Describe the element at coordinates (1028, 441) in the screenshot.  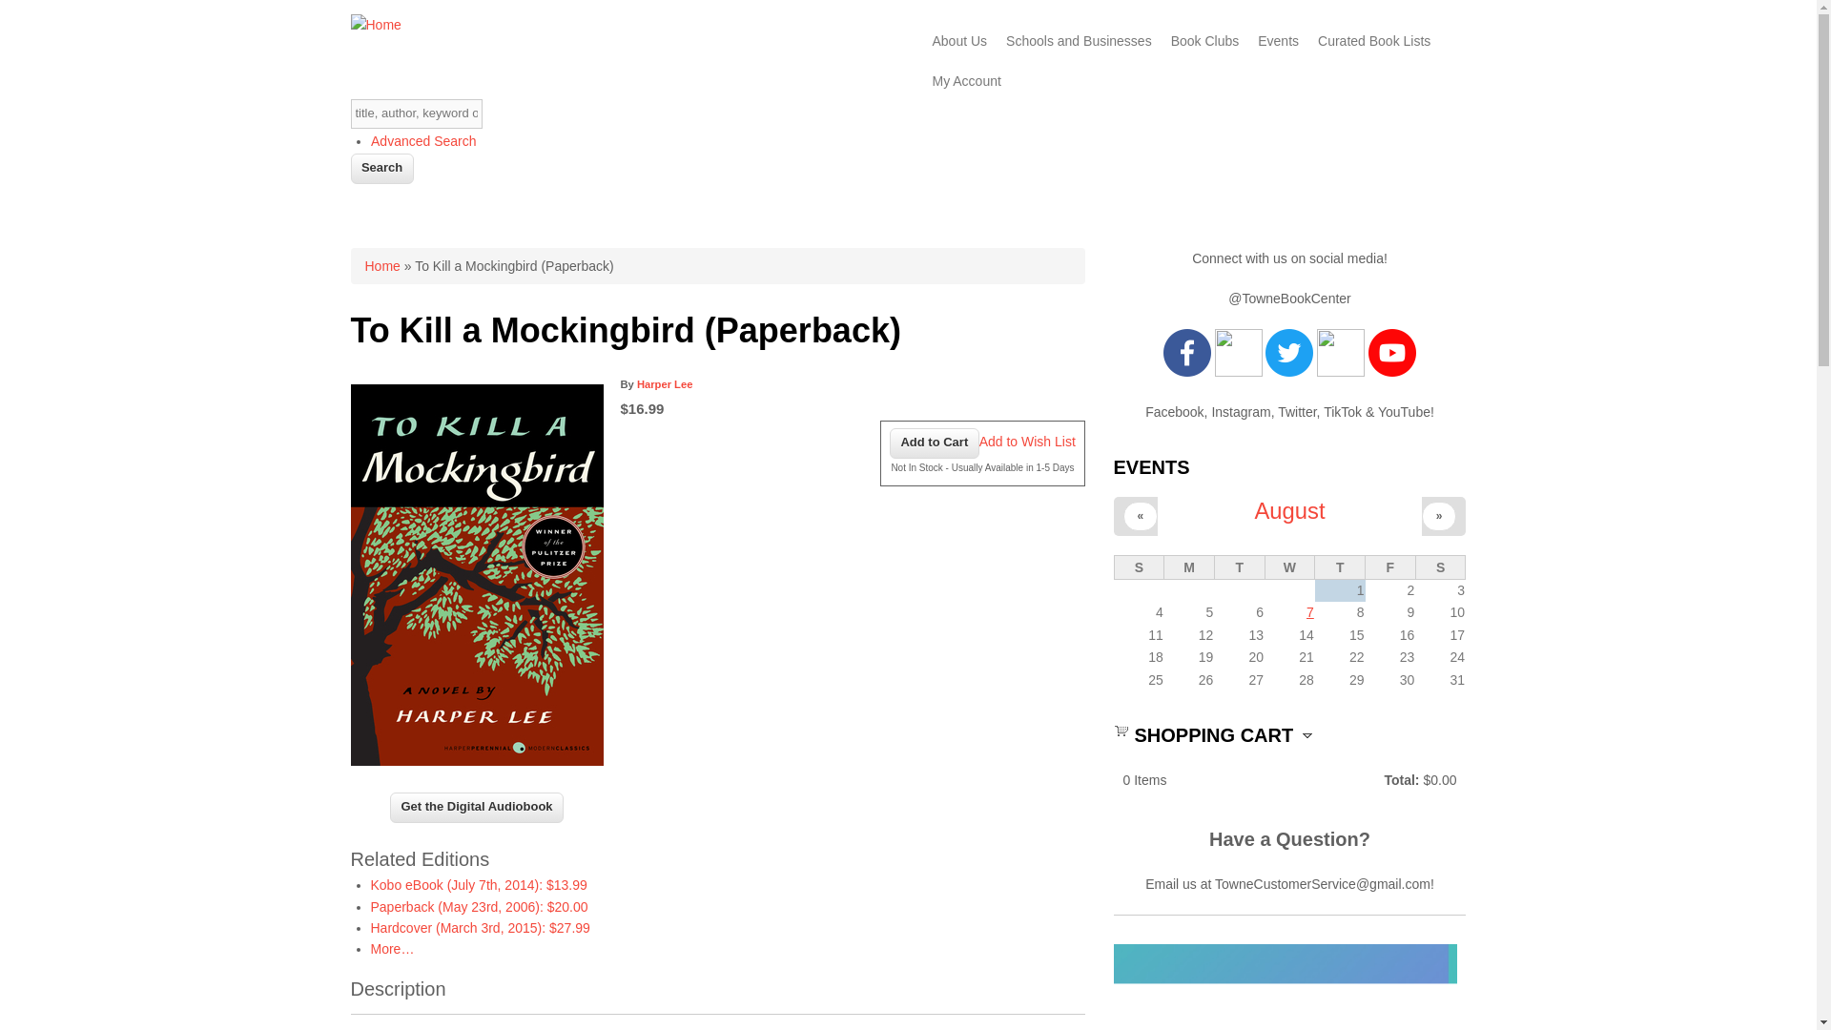
I see `Add to Wish List` at that location.